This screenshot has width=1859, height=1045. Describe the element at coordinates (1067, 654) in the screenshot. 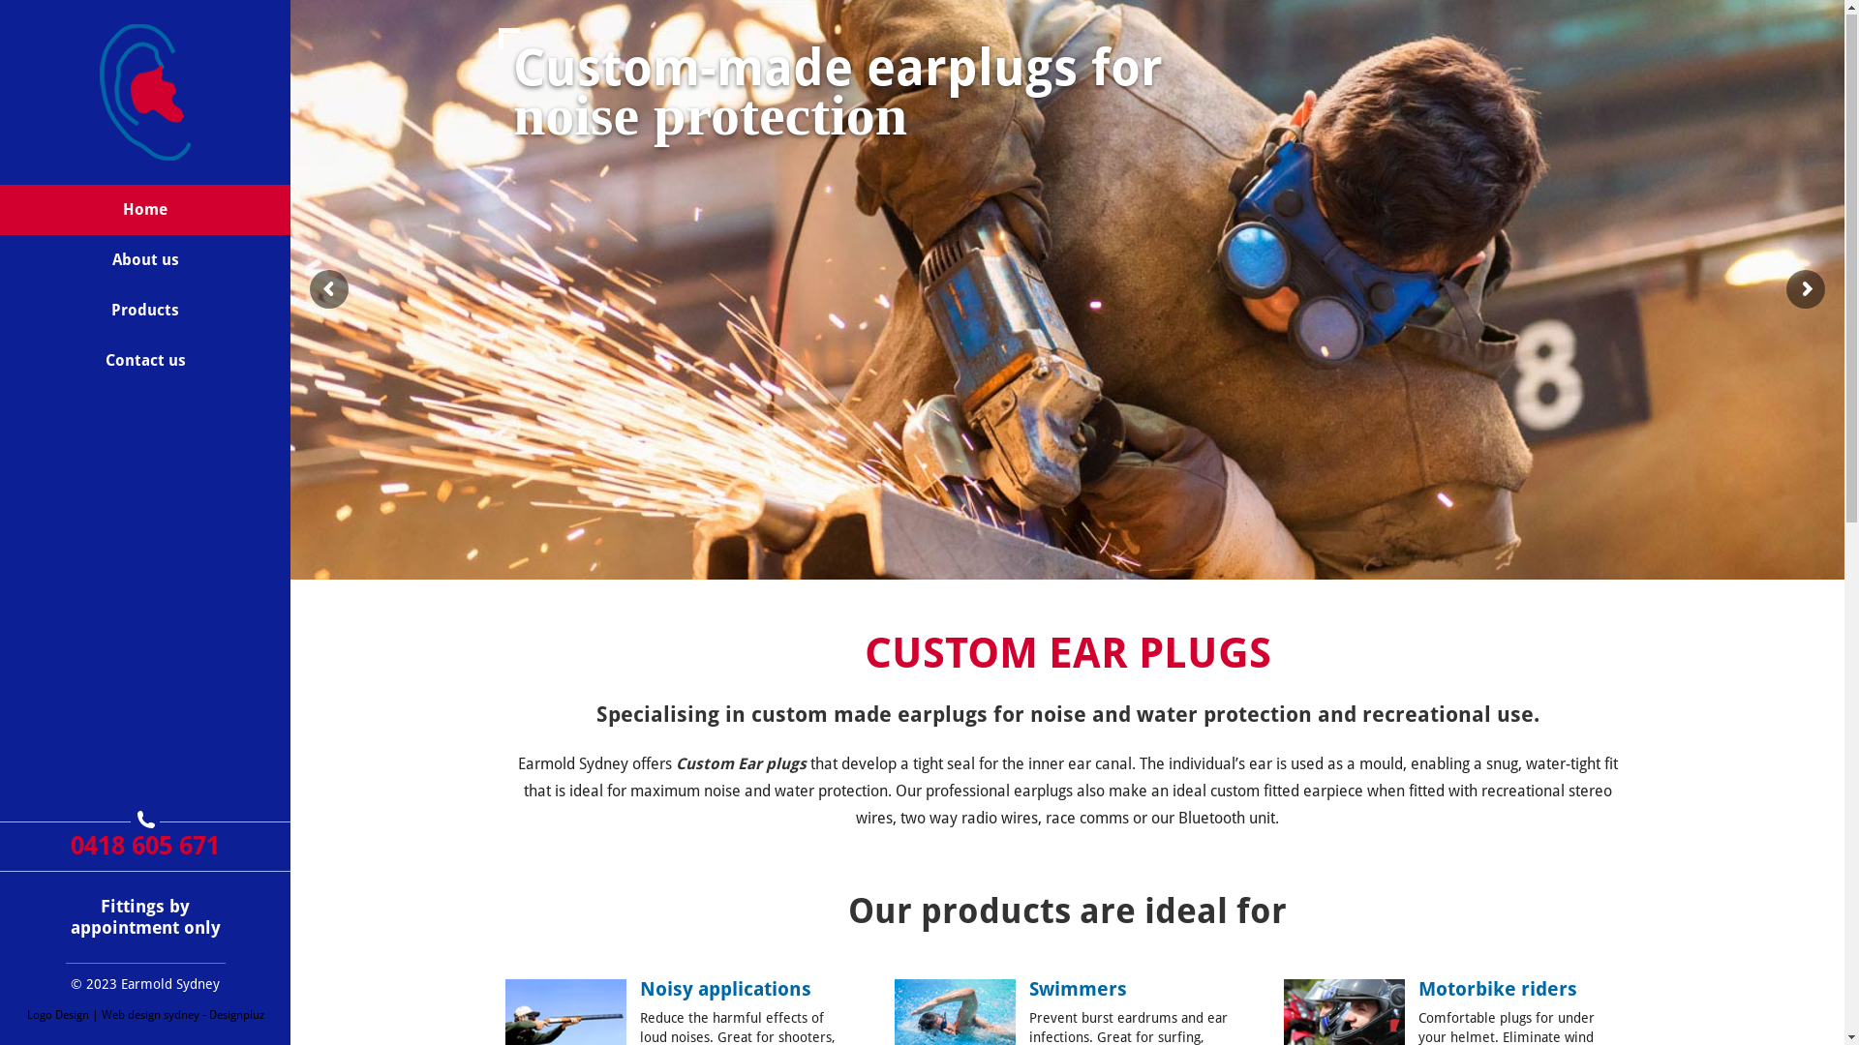

I see `CUSTOM EAR PLUGS` at that location.